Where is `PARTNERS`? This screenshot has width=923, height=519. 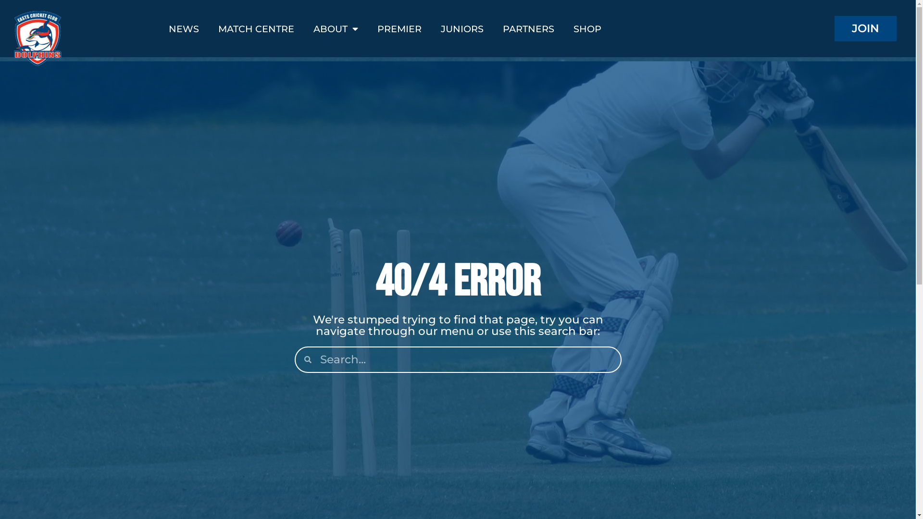
PARTNERS is located at coordinates (529, 28).